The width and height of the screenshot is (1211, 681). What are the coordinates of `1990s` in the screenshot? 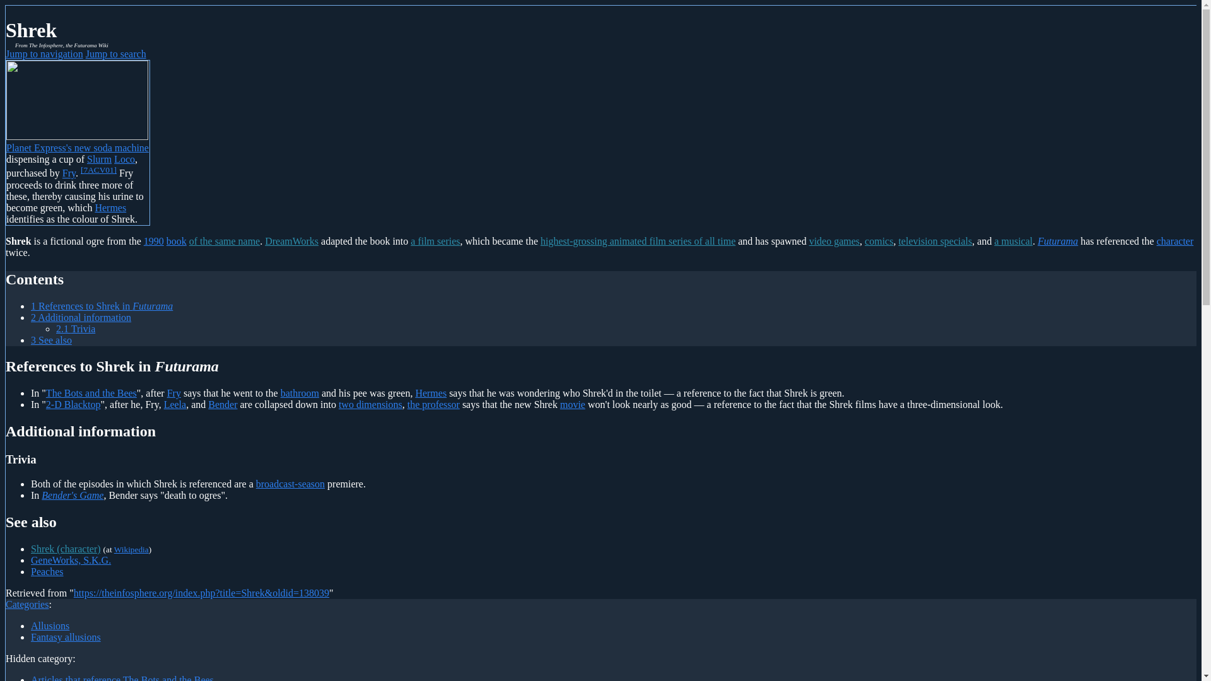 It's located at (154, 241).